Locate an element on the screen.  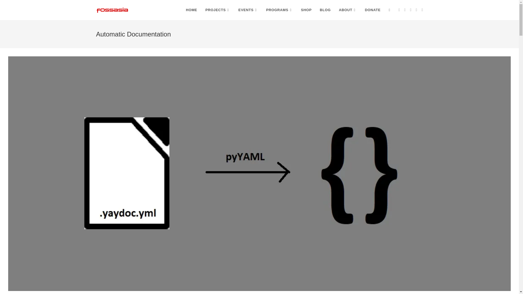
PROJECTS is located at coordinates (218, 10).